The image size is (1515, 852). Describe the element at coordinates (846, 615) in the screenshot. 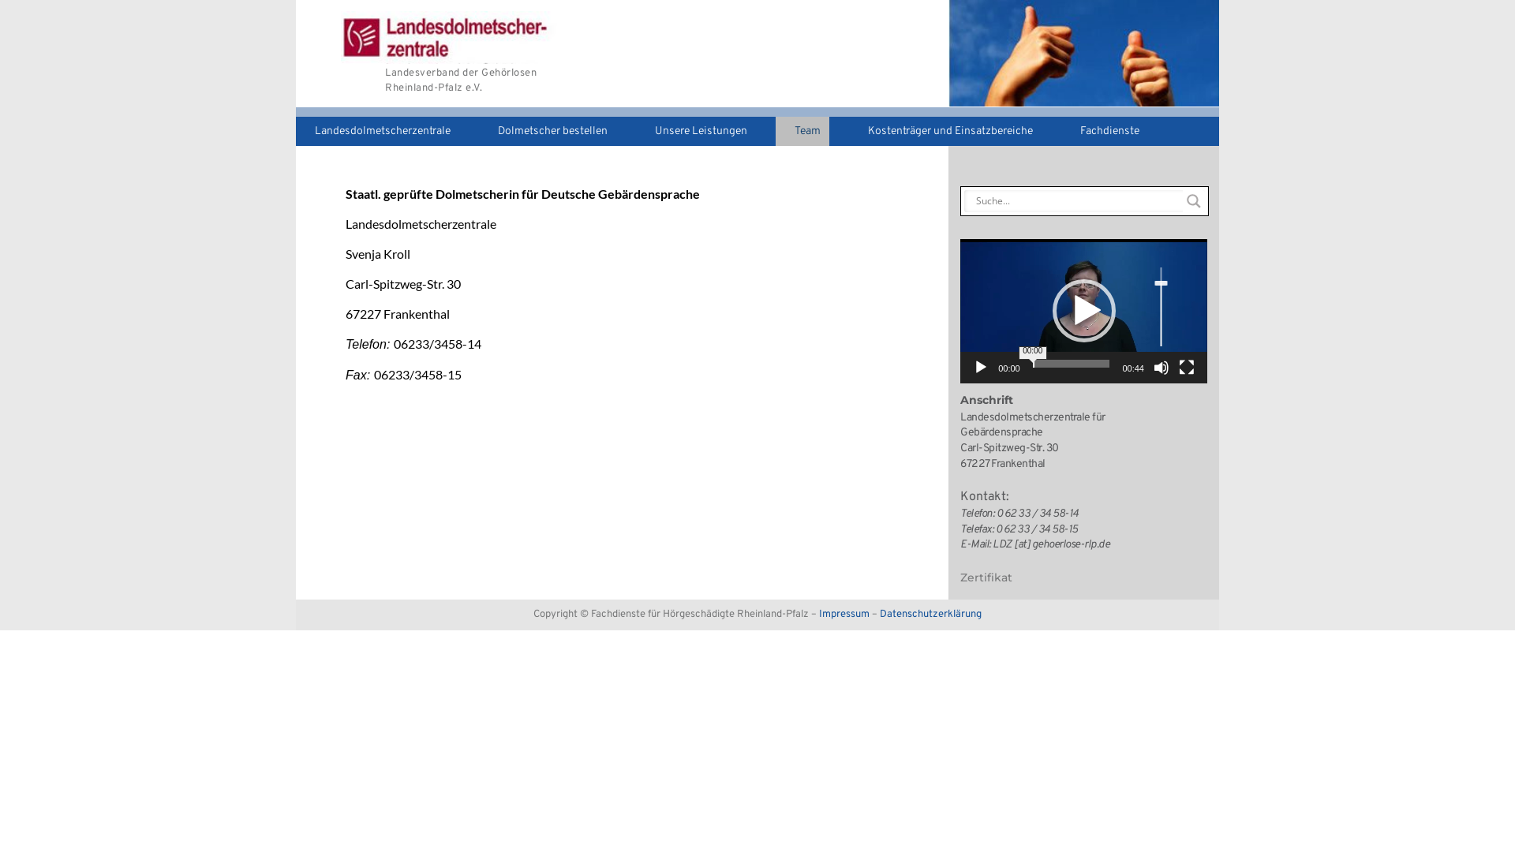

I see `Impressum ` at that location.